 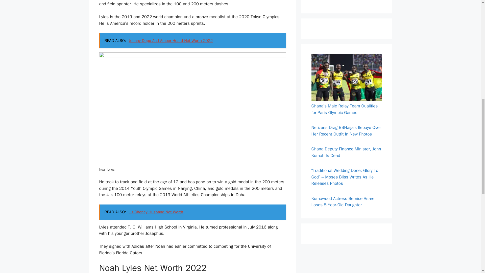 What do you see at coordinates (343, 202) in the screenshot?
I see `Kumawood Actress Bernice Asare Loses 8-Year-Old Daughter` at bounding box center [343, 202].